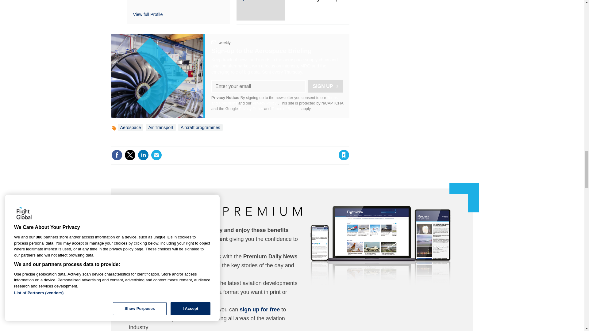  Describe the element at coordinates (117, 155) in the screenshot. I see `Share this on Facebook` at that location.